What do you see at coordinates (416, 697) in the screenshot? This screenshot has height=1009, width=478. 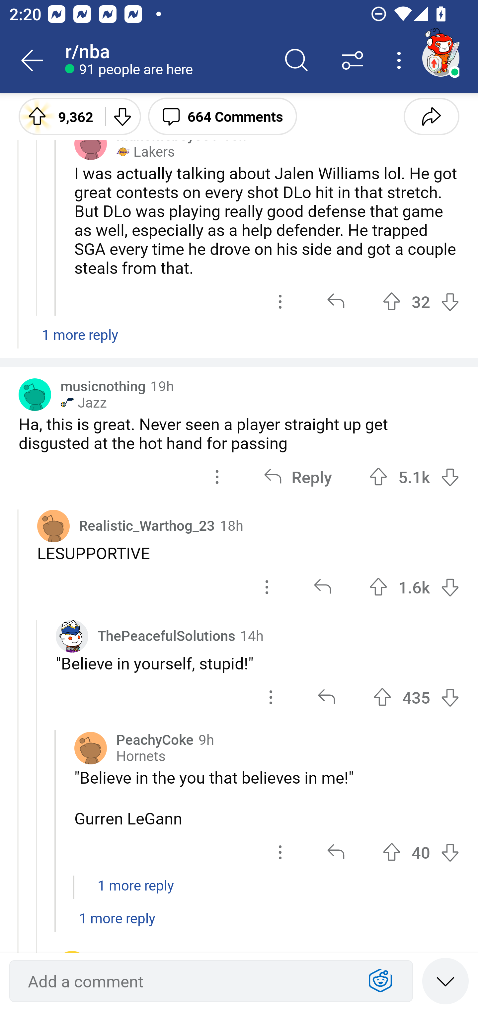 I see `Upvote 435 435 votes Downvote` at bounding box center [416, 697].